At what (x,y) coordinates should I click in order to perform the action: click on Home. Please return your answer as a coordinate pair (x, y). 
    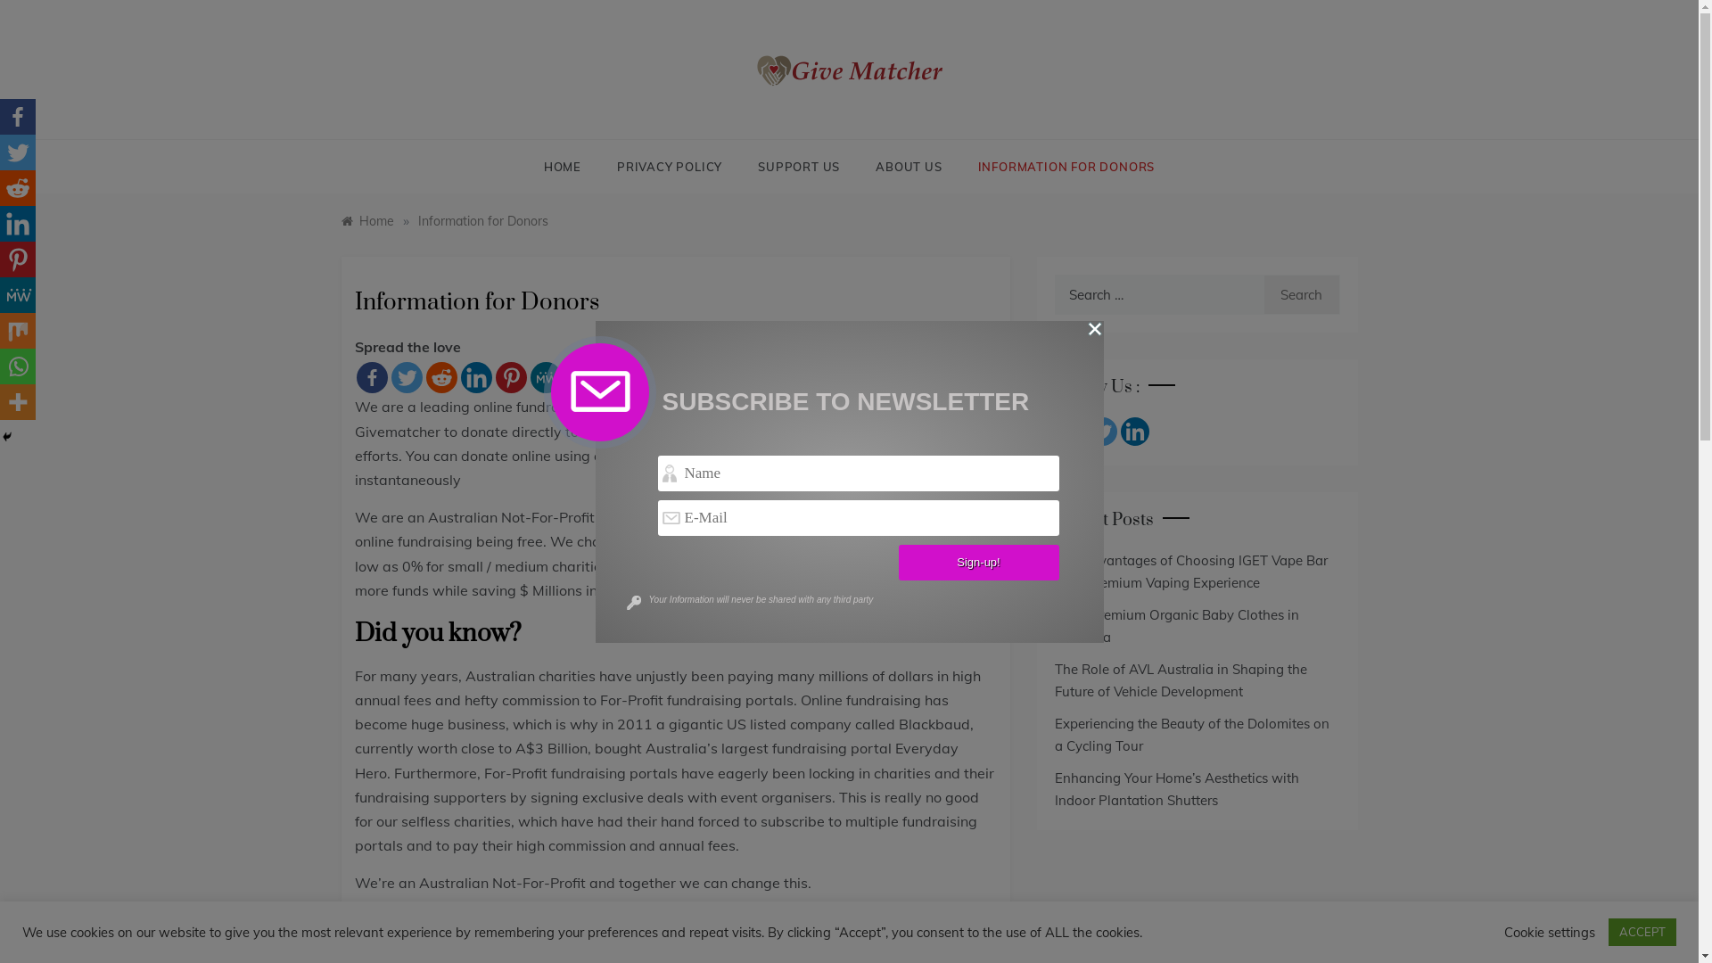
    Looking at the image, I should click on (367, 221).